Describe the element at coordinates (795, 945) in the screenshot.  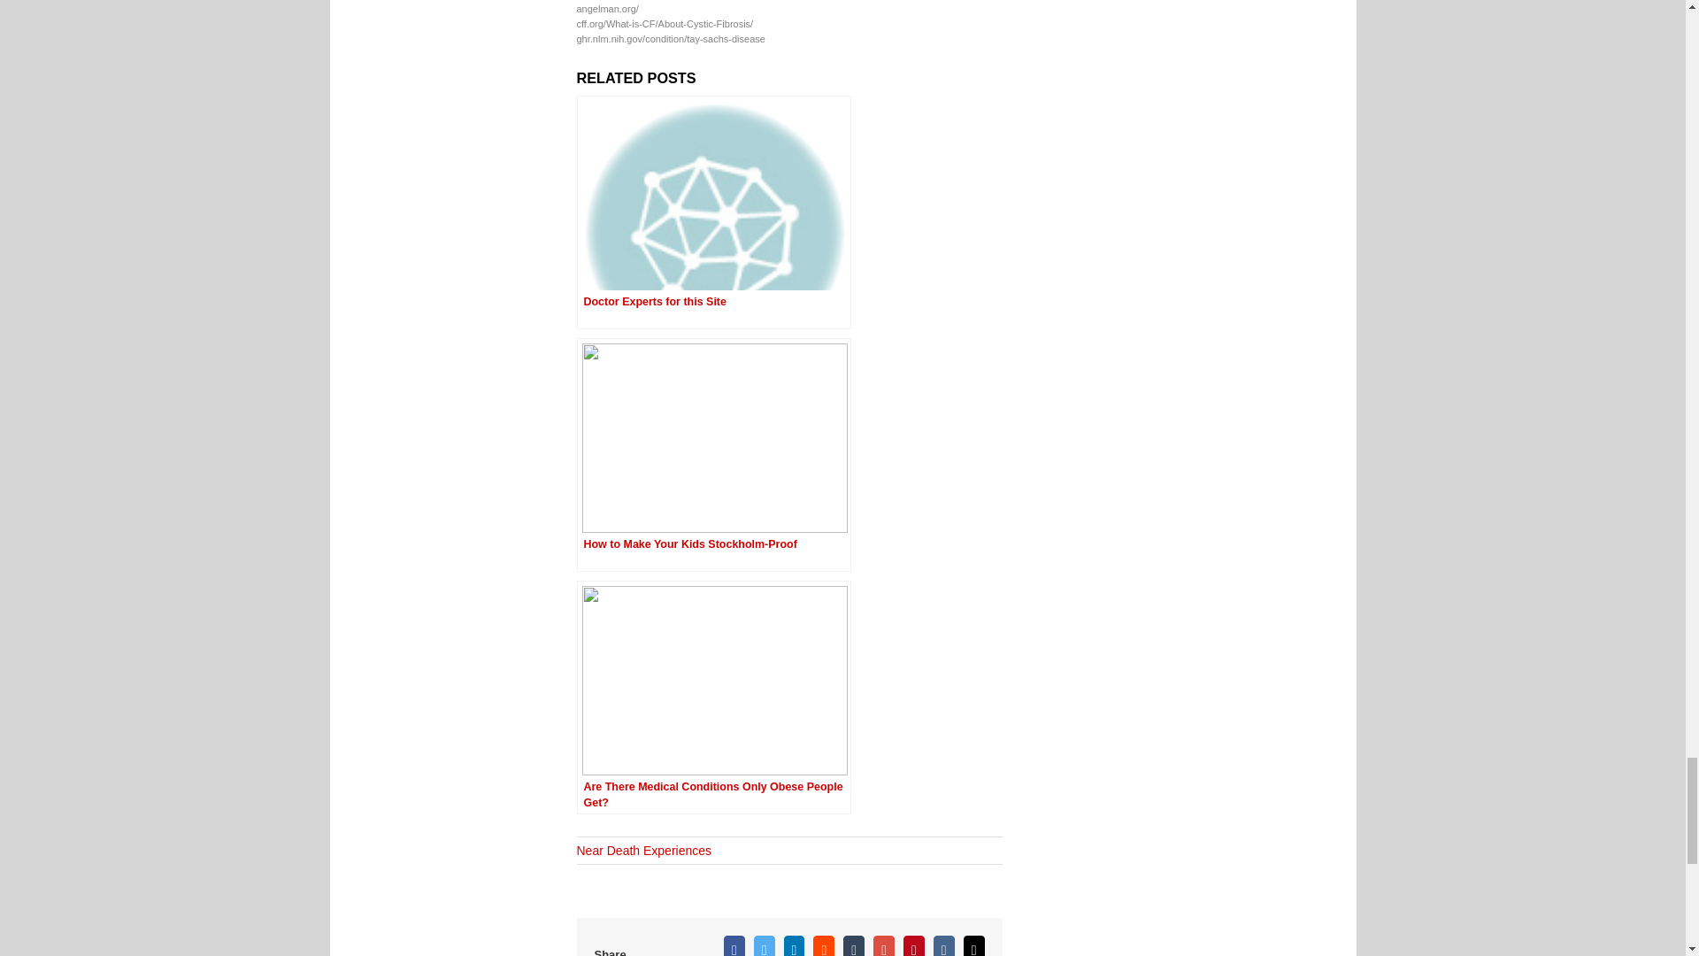
I see `Linkedin` at that location.